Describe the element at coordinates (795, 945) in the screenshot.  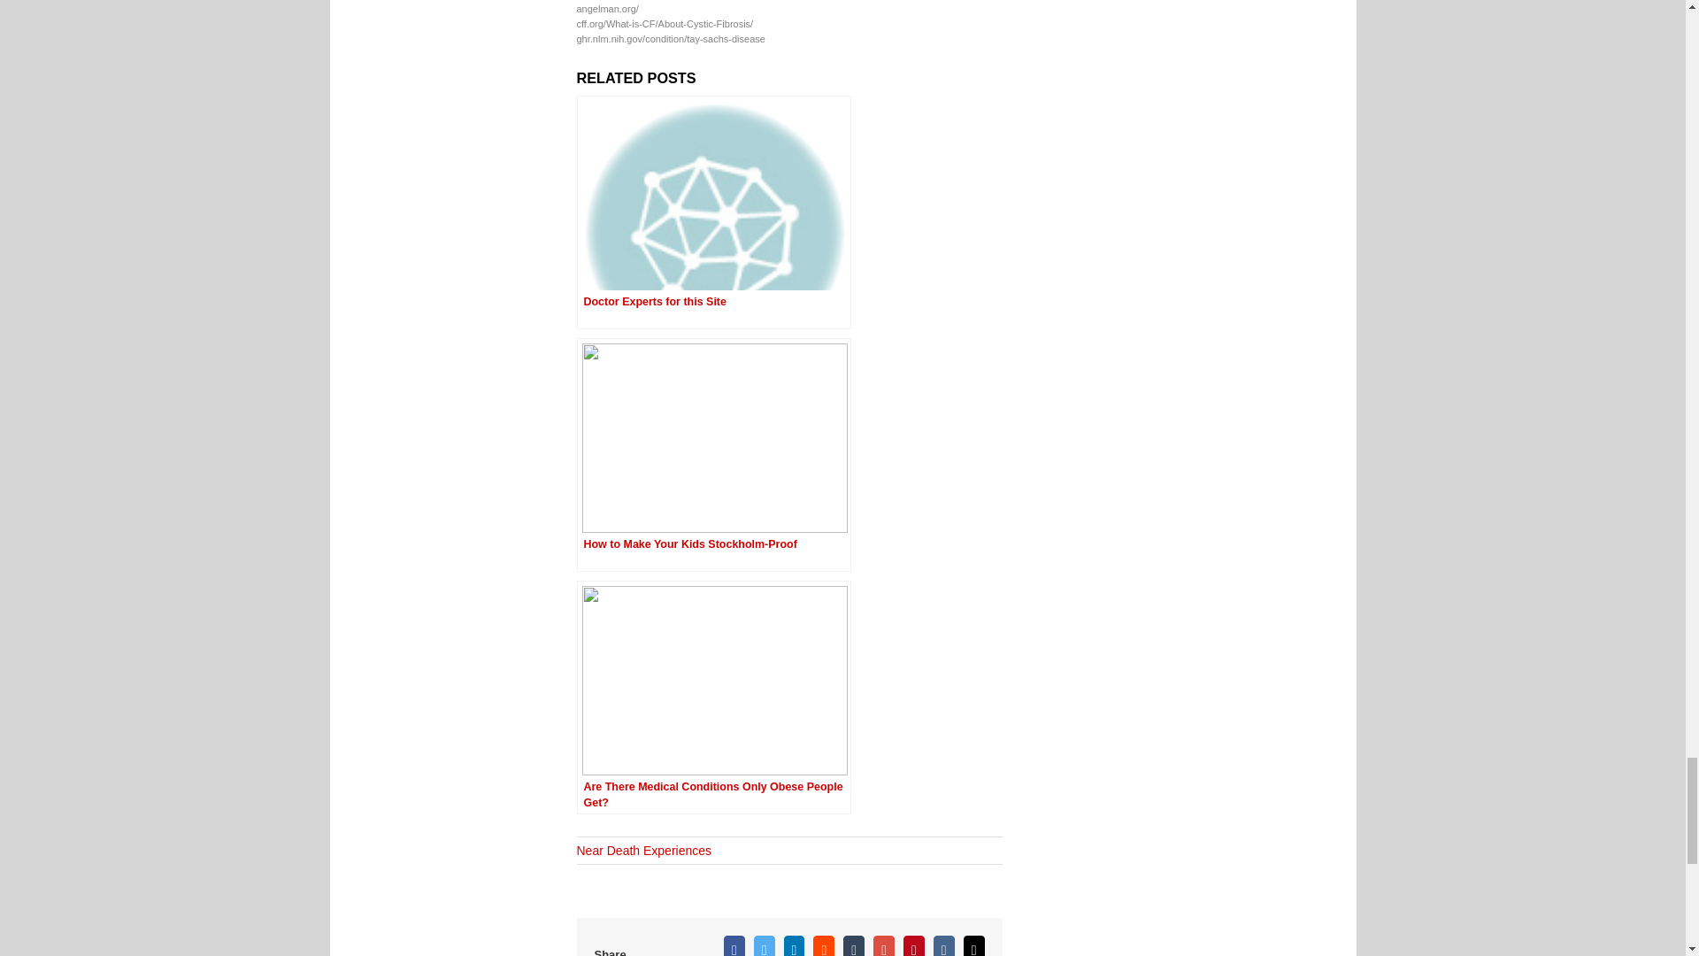
I see `Linkedin` at that location.